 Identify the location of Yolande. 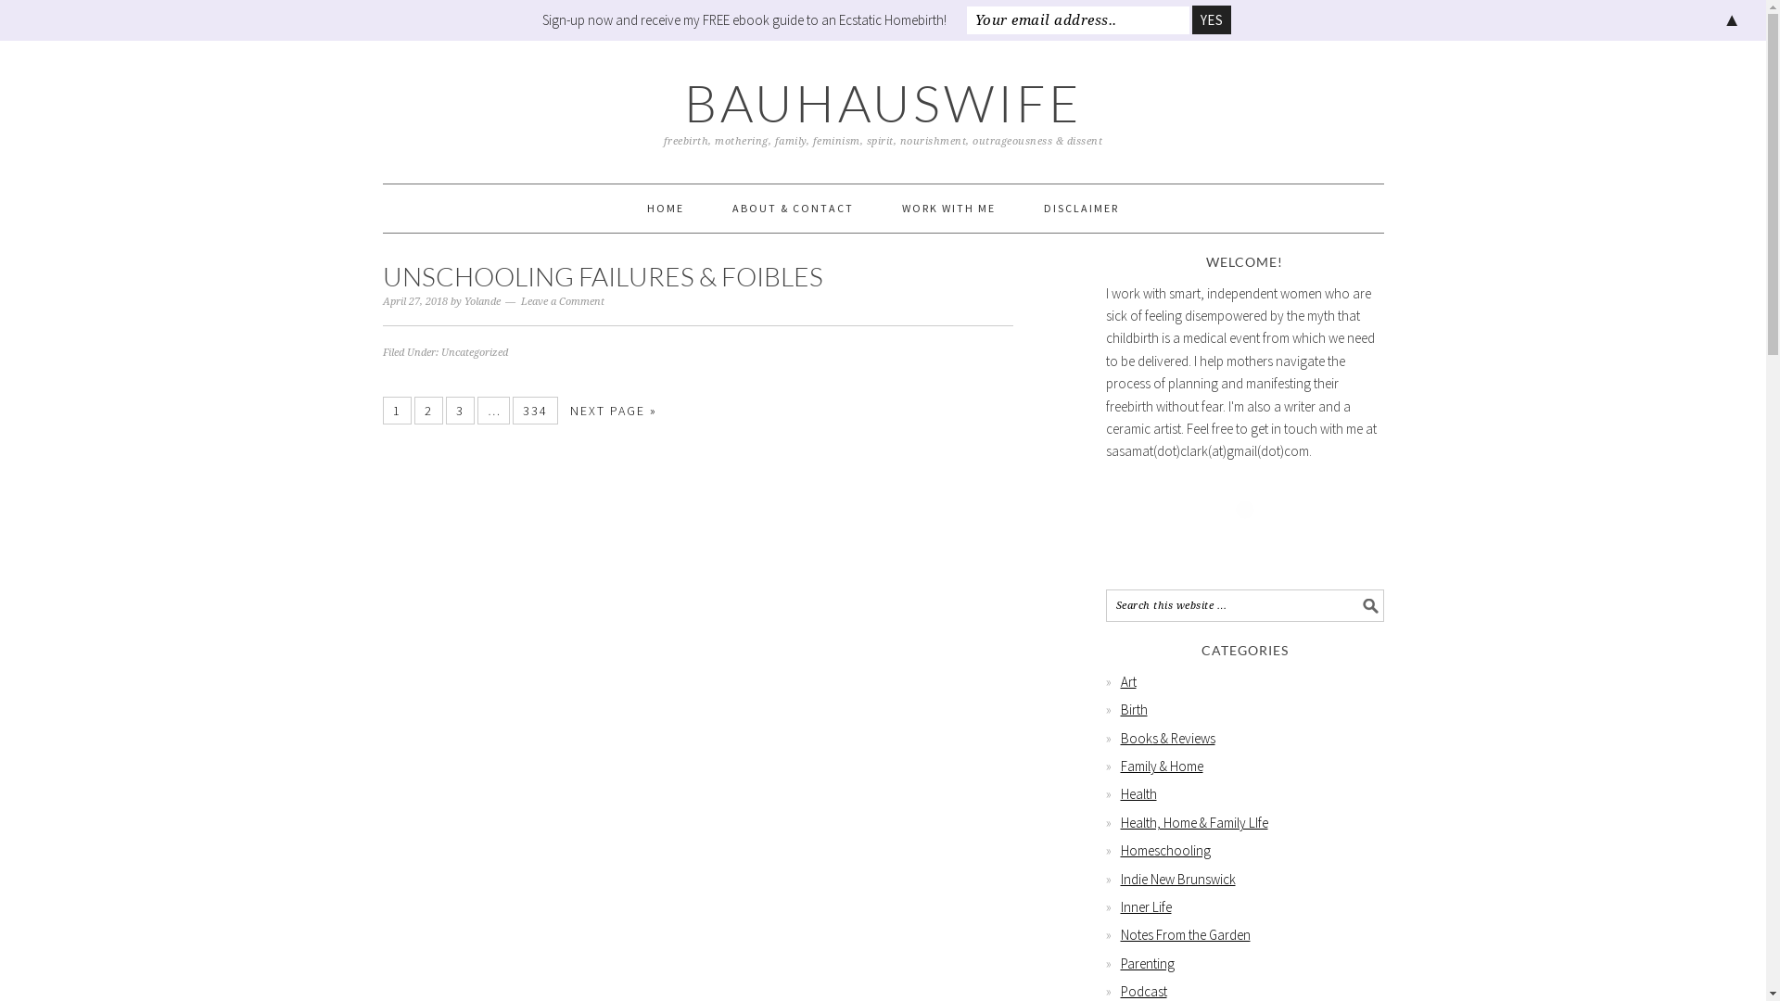
(482, 302).